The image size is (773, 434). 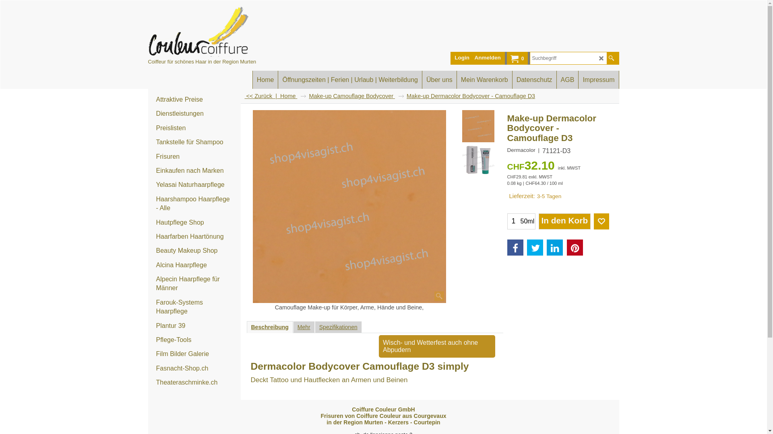 I want to click on Hautpflege Shop, so click(x=194, y=223).